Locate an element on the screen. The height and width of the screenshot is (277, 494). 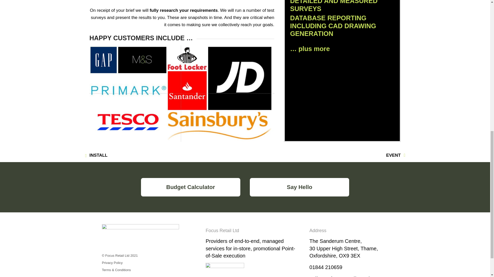
Event is located at coordinates (393, 155).